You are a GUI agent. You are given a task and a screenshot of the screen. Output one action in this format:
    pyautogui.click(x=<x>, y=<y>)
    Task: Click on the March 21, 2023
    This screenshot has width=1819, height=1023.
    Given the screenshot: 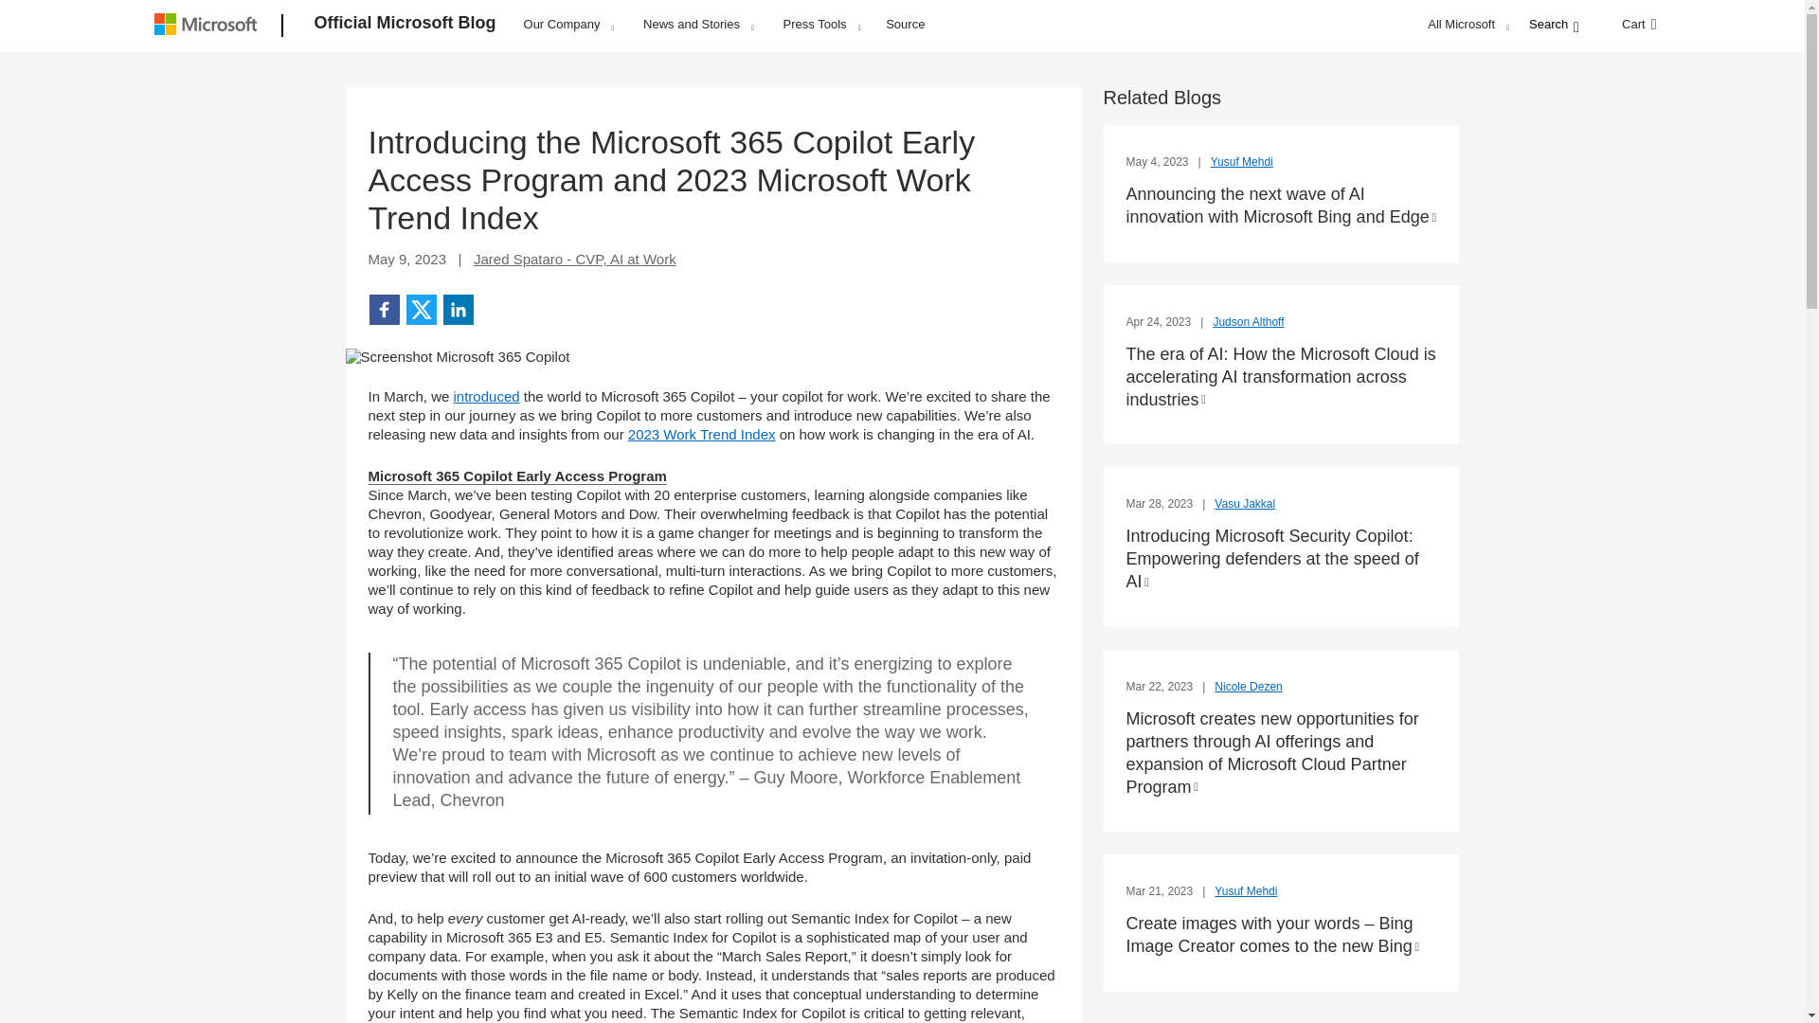 What is the action you would take?
    pyautogui.click(x=1160, y=891)
    